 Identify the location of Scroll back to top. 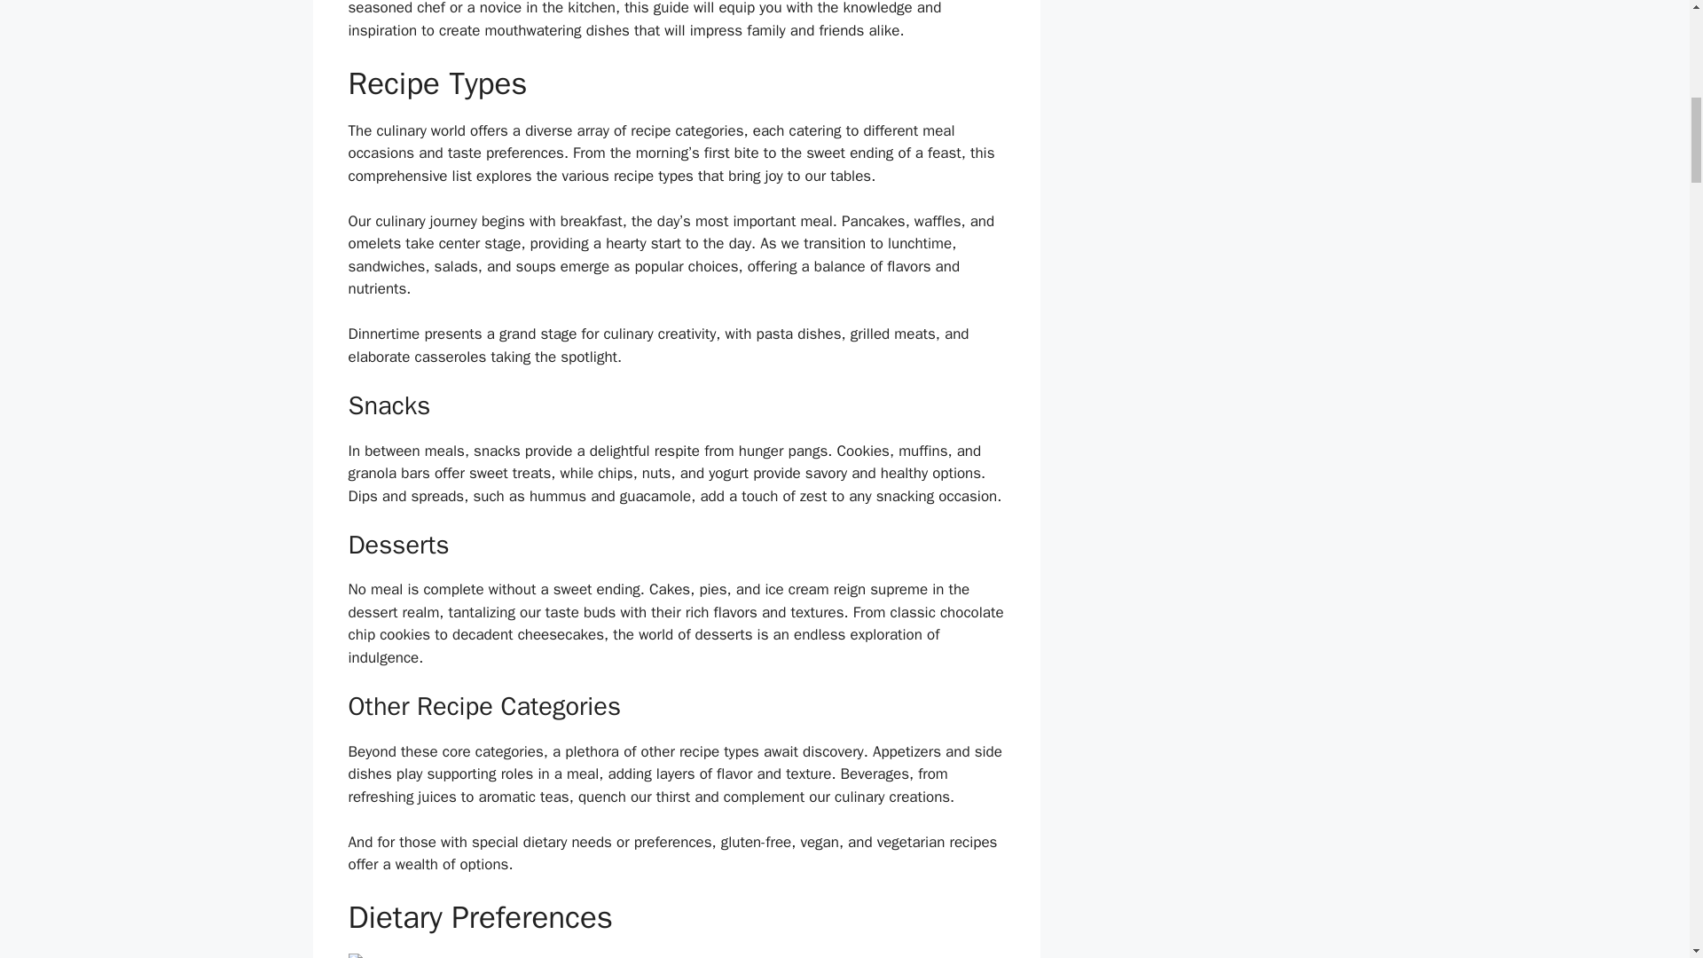
(1645, 842).